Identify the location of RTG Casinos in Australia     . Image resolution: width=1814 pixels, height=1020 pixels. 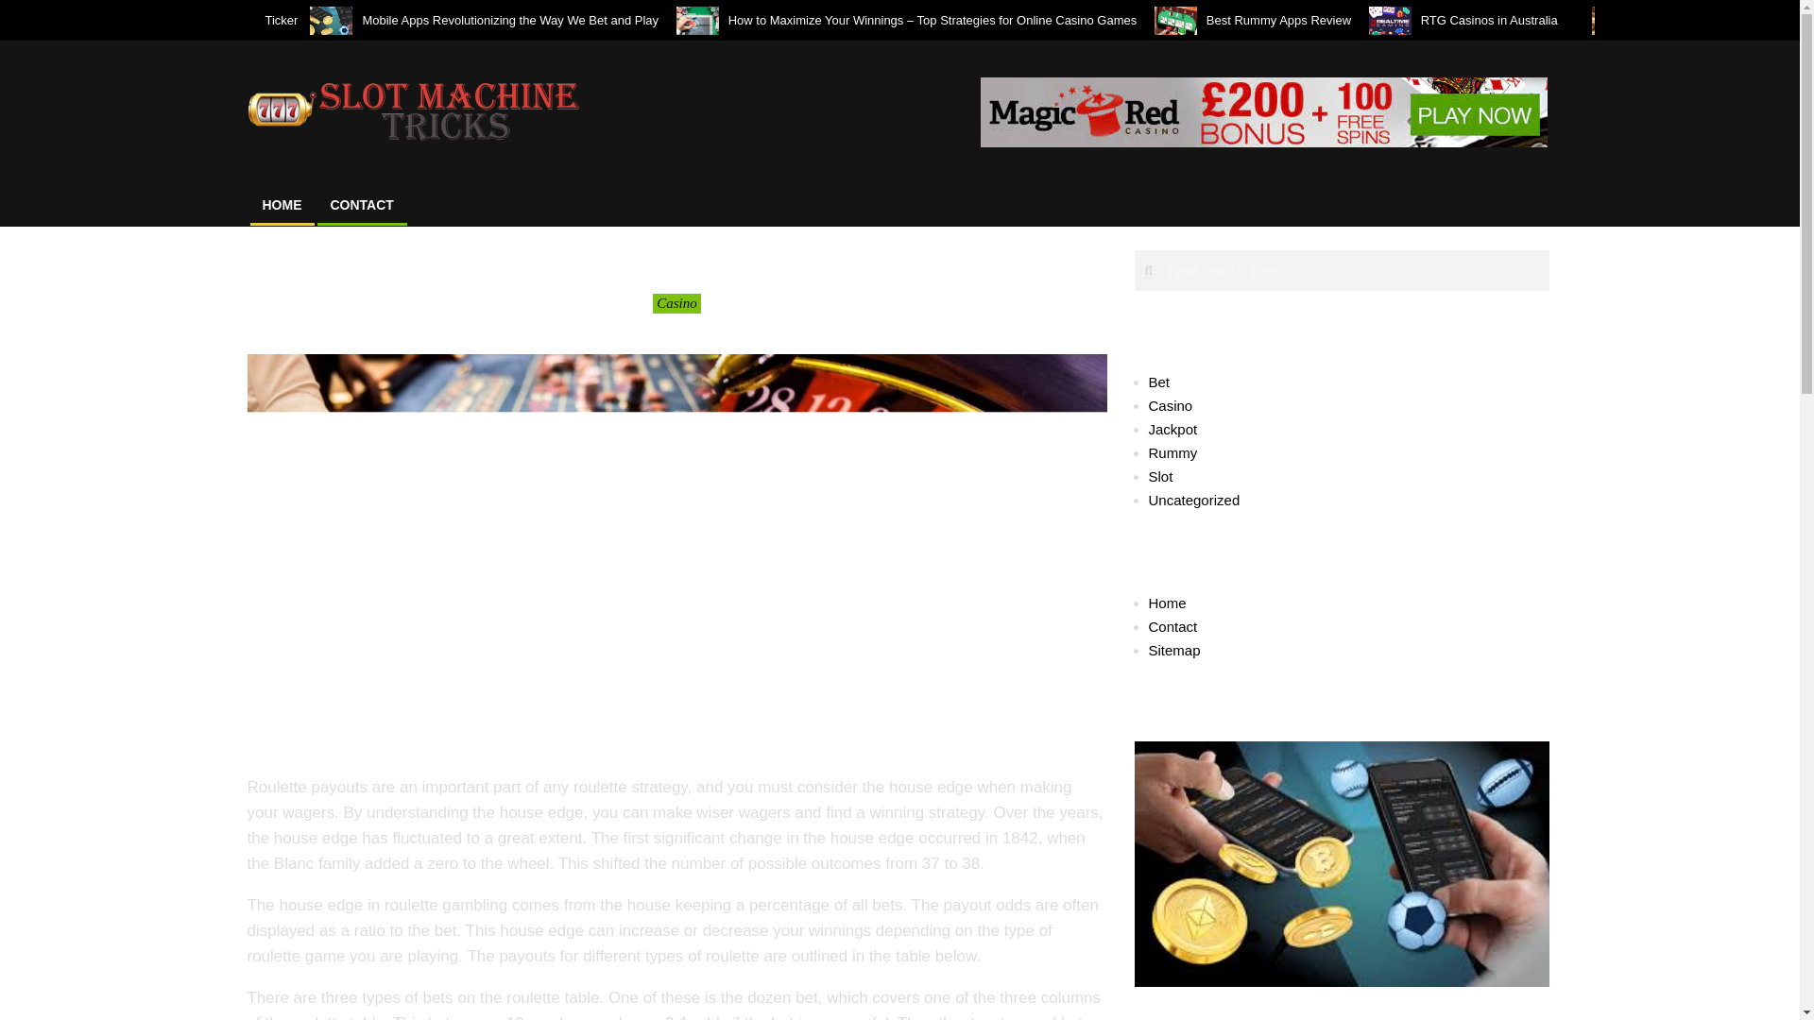
(1497, 21).